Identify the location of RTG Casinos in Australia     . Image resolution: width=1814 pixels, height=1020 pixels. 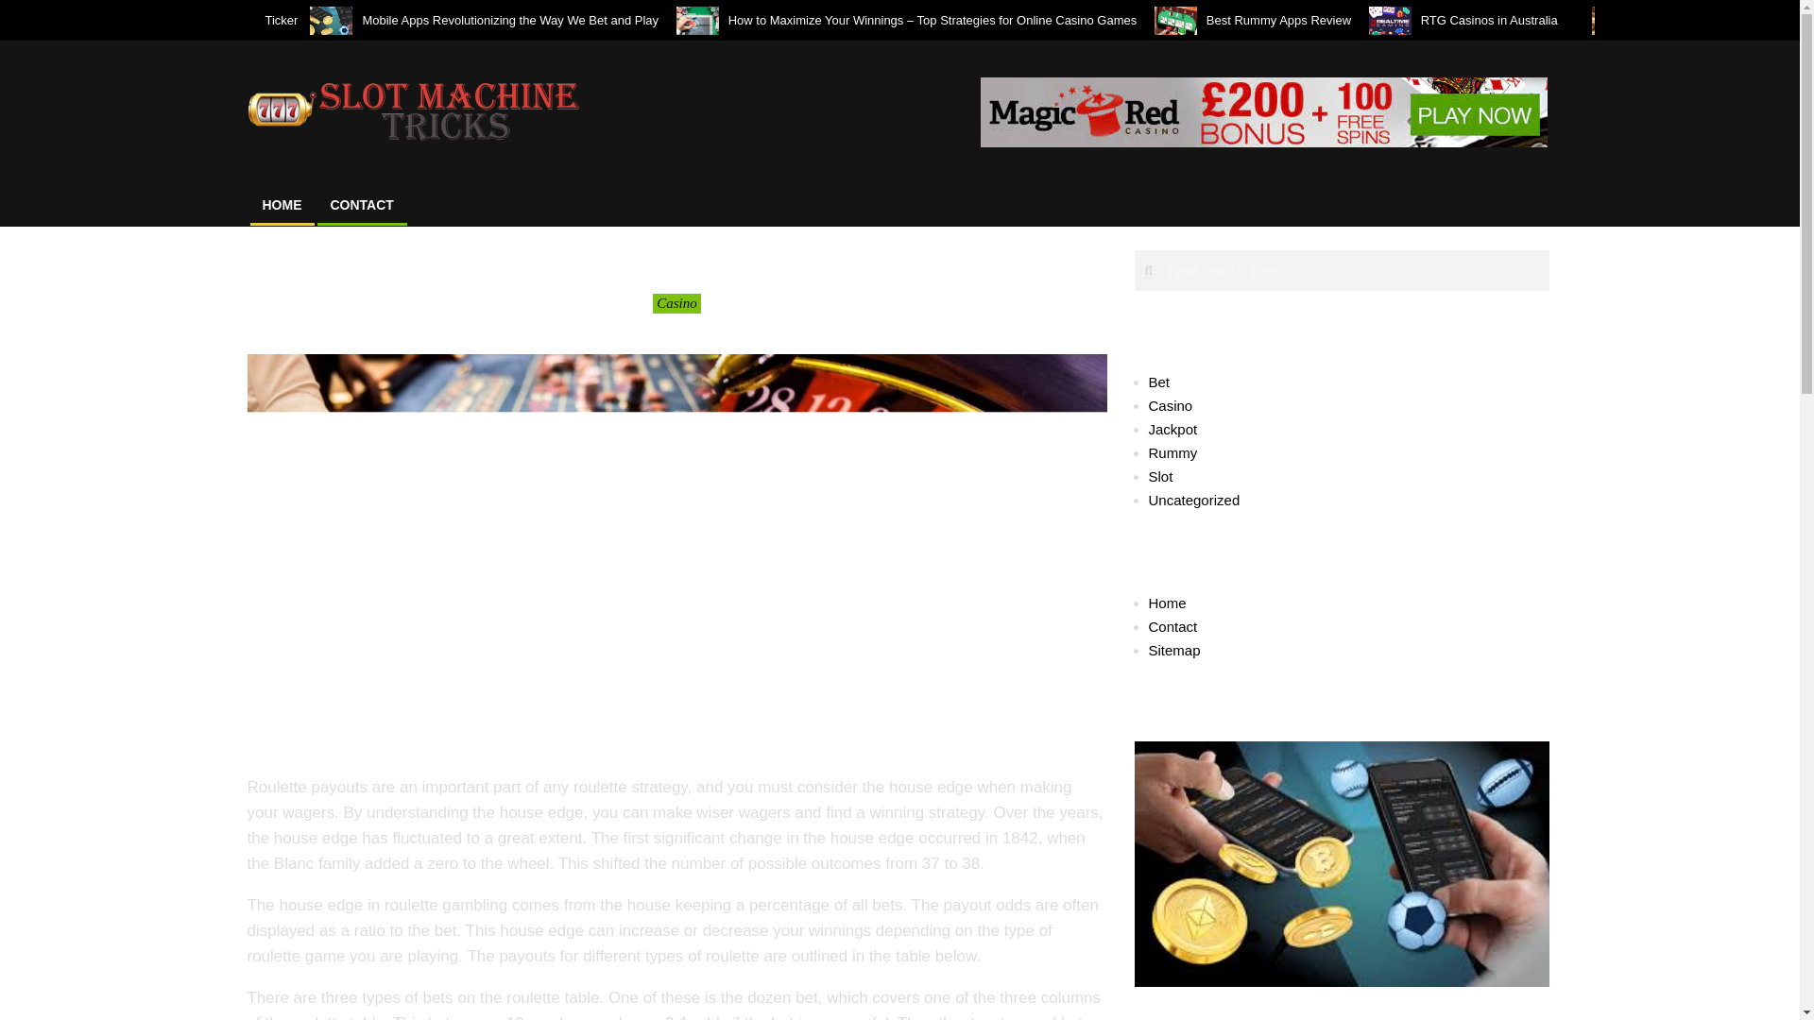
(1497, 21).